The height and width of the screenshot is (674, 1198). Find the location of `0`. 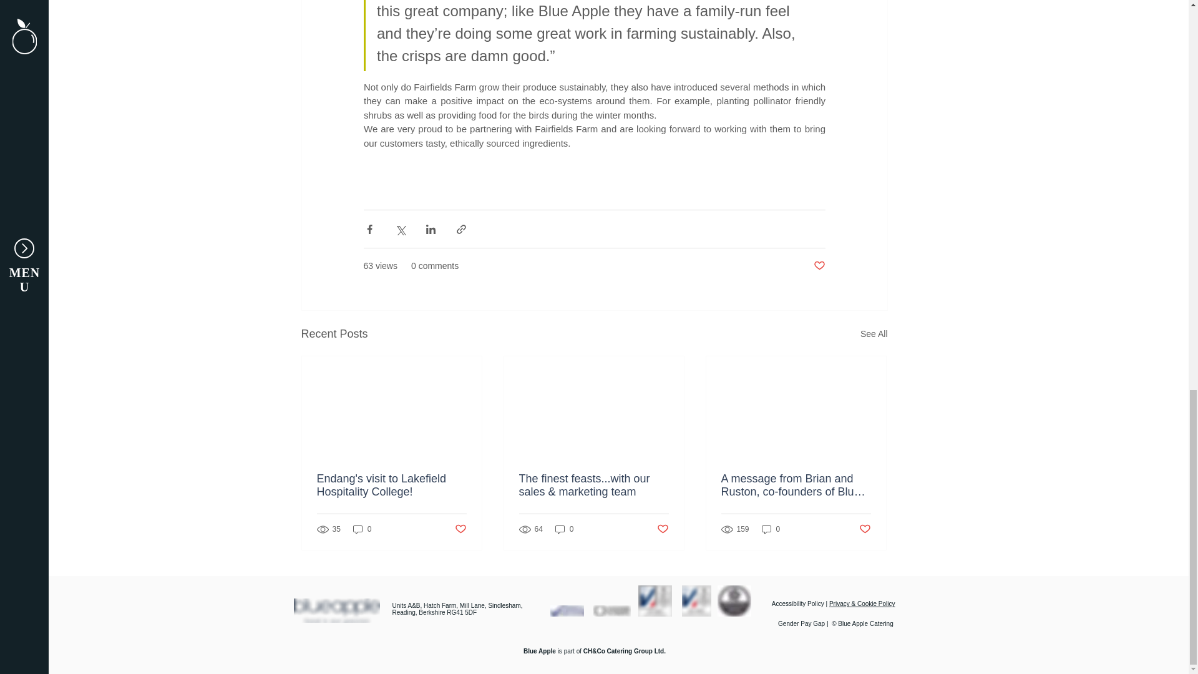

0 is located at coordinates (362, 529).